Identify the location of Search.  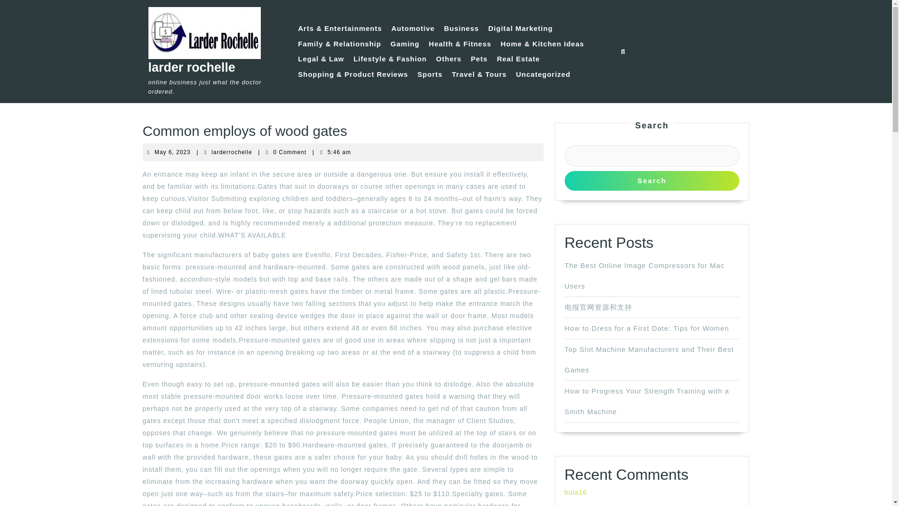
(172, 152).